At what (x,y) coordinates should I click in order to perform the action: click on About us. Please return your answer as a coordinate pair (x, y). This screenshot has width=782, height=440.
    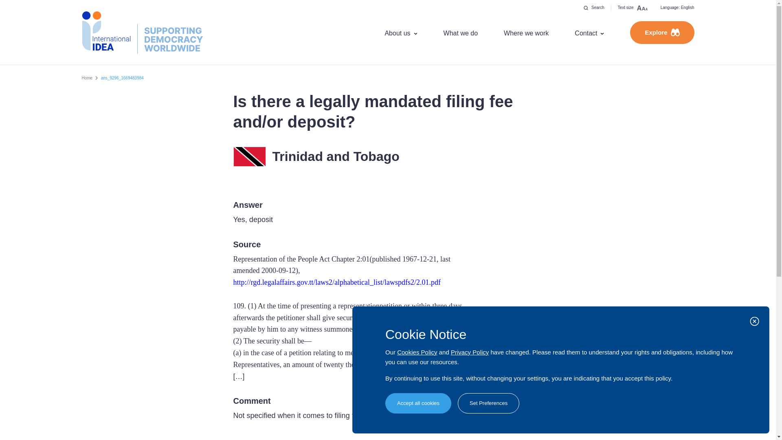
    Looking at the image, I should click on (401, 33).